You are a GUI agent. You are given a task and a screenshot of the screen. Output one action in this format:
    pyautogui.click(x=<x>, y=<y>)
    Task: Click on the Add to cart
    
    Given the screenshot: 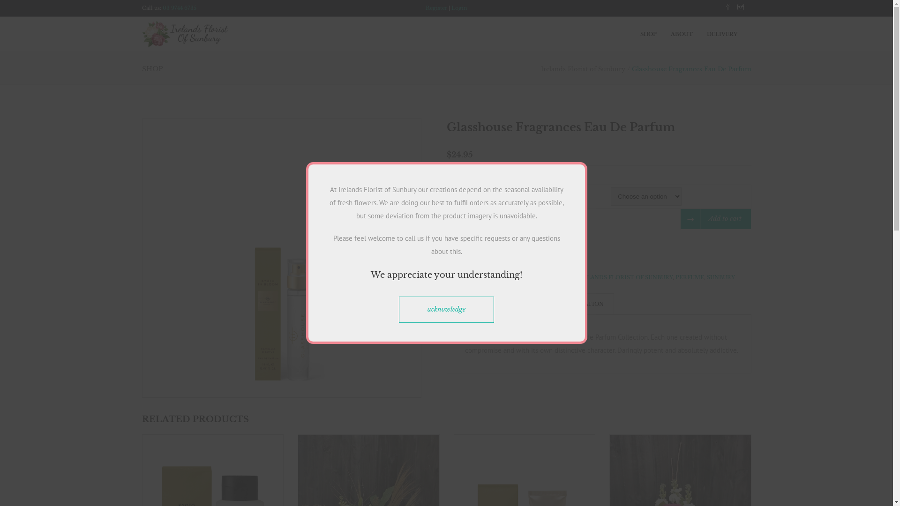 What is the action you would take?
    pyautogui.click(x=715, y=219)
    